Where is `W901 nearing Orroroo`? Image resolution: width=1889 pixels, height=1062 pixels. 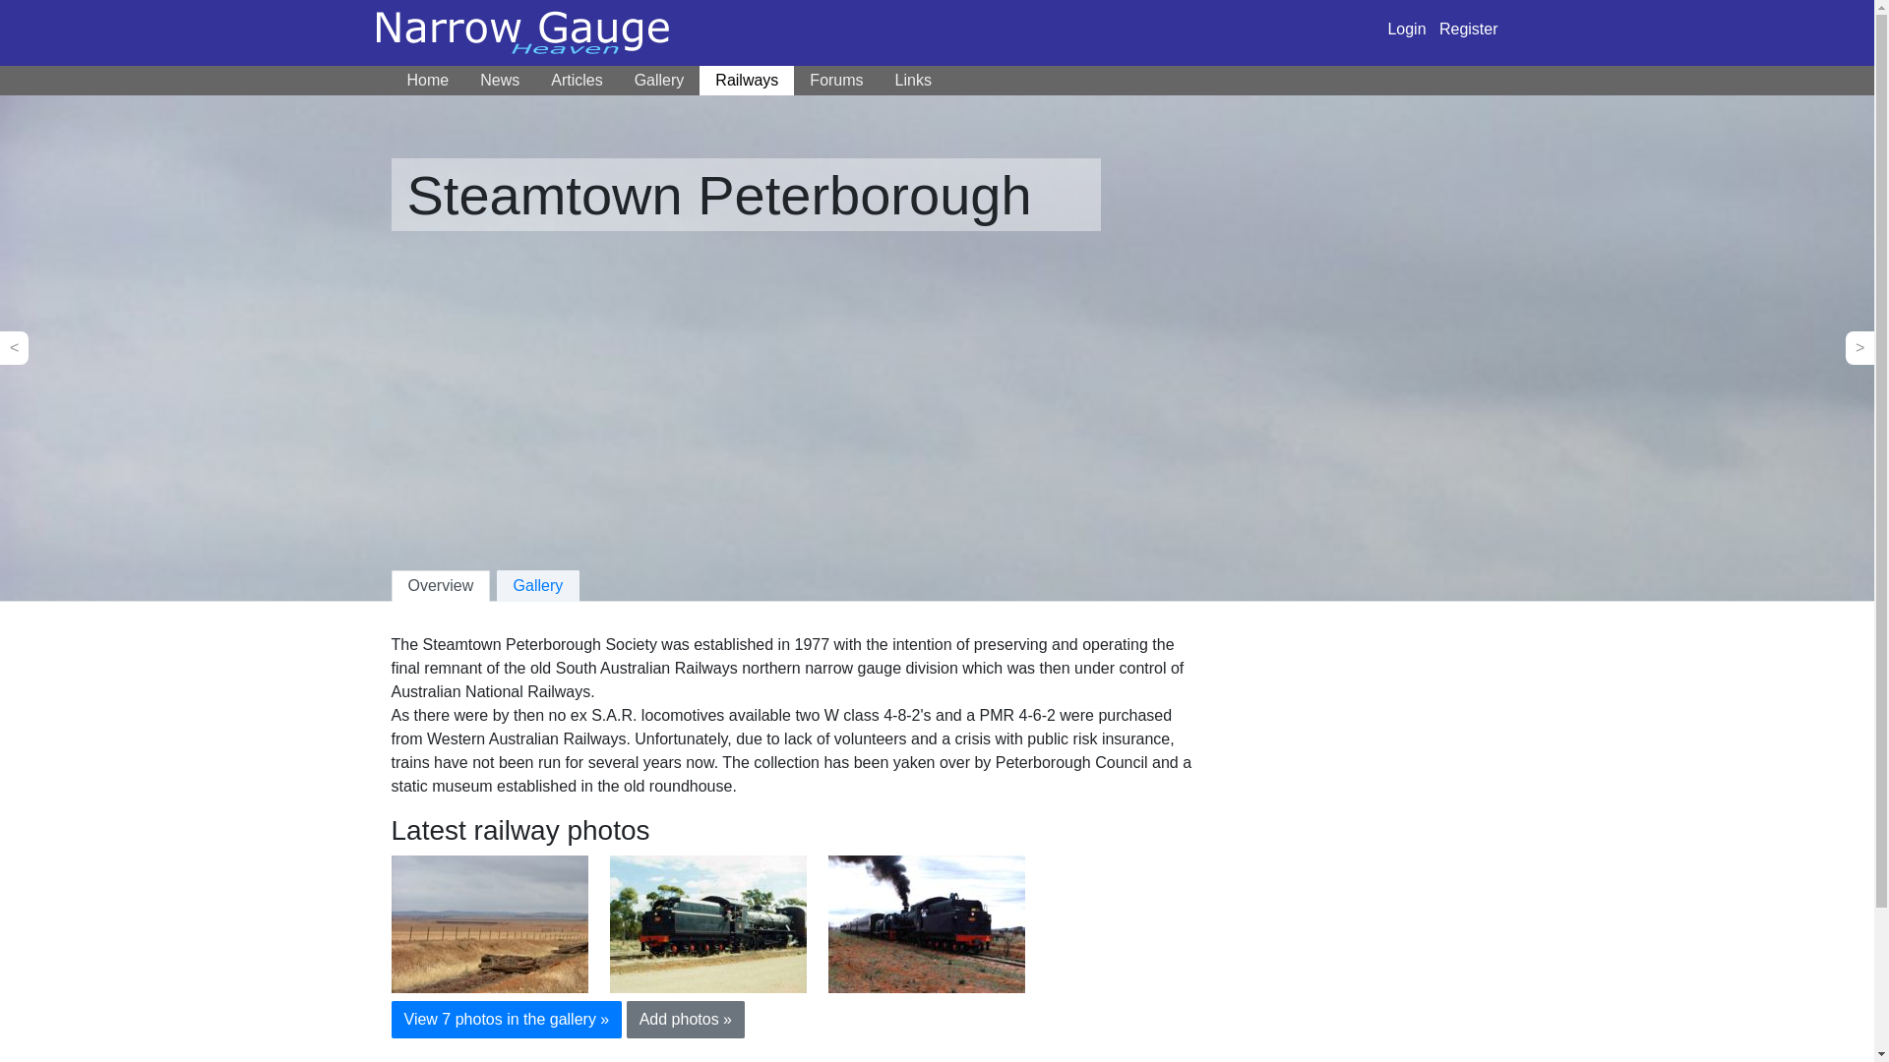 W901 nearing Orroroo is located at coordinates (708, 922).